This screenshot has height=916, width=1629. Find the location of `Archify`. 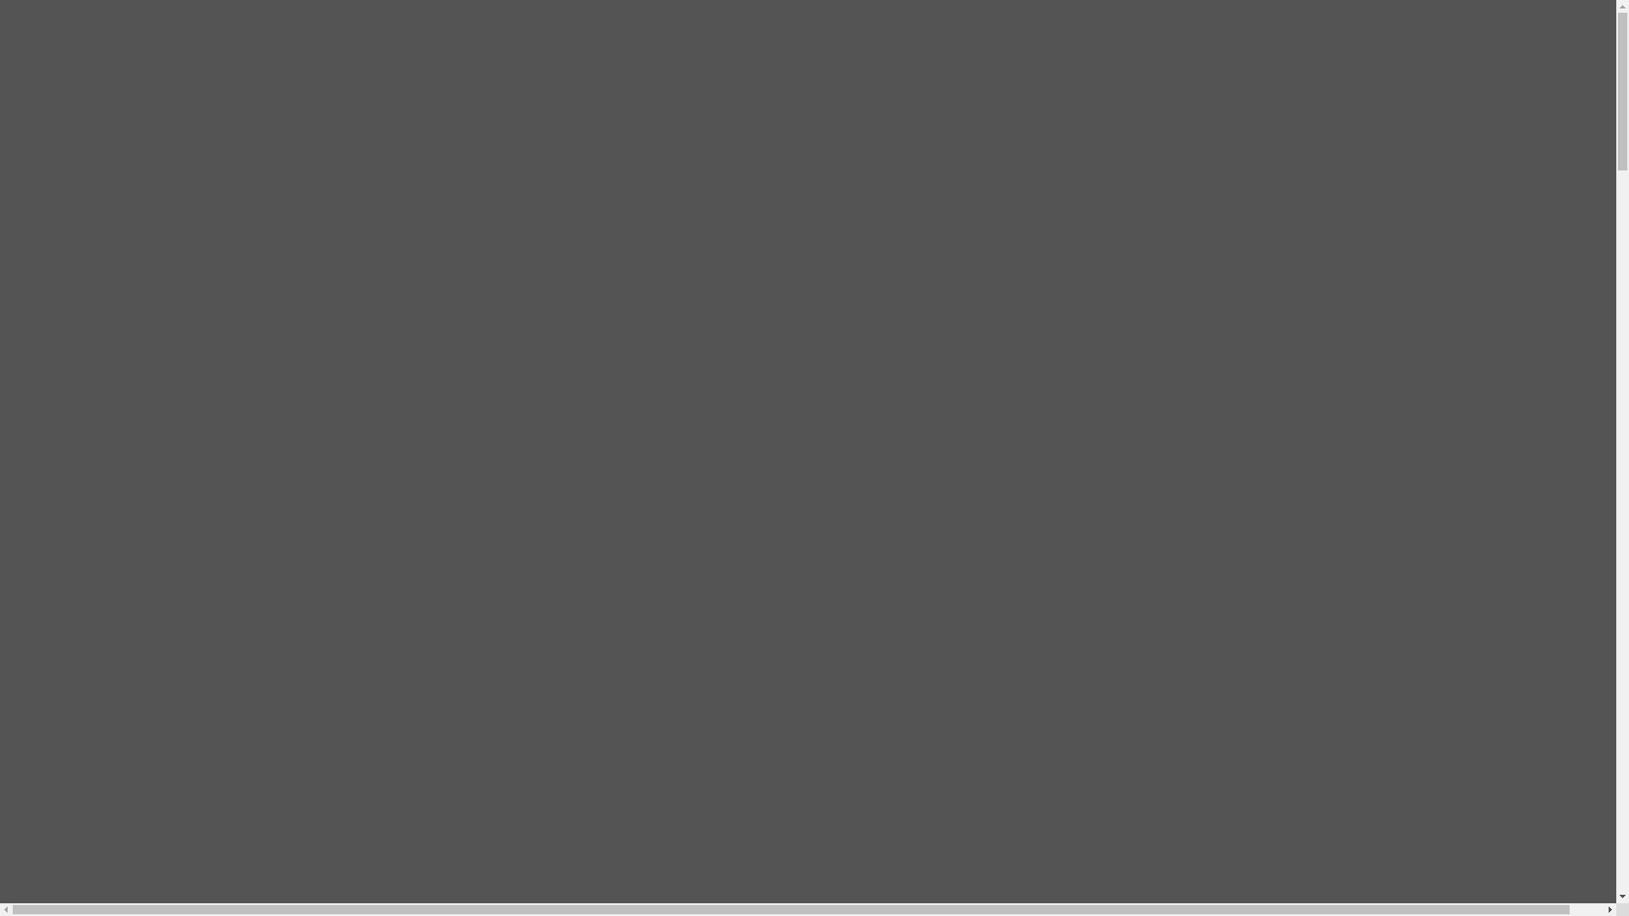

Archify is located at coordinates (400, 139).